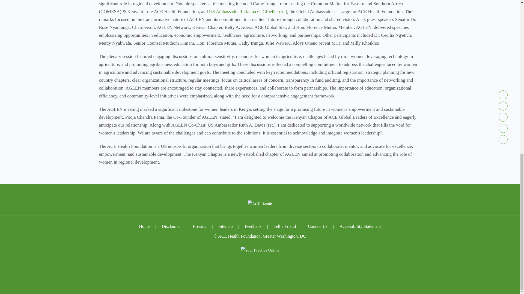 This screenshot has width=524, height=294. I want to click on Sitemap, so click(225, 226).